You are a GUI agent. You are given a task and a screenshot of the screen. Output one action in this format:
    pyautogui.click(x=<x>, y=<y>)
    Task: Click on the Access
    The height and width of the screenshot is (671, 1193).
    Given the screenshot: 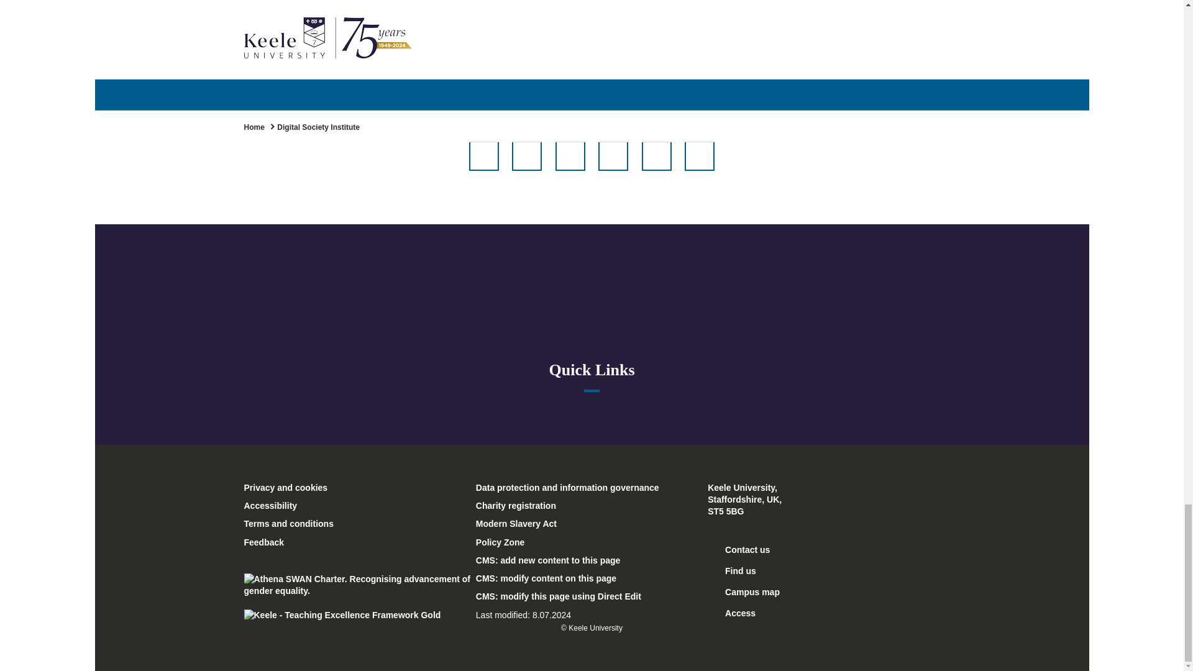 What is the action you would take?
    pyautogui.click(x=731, y=613)
    